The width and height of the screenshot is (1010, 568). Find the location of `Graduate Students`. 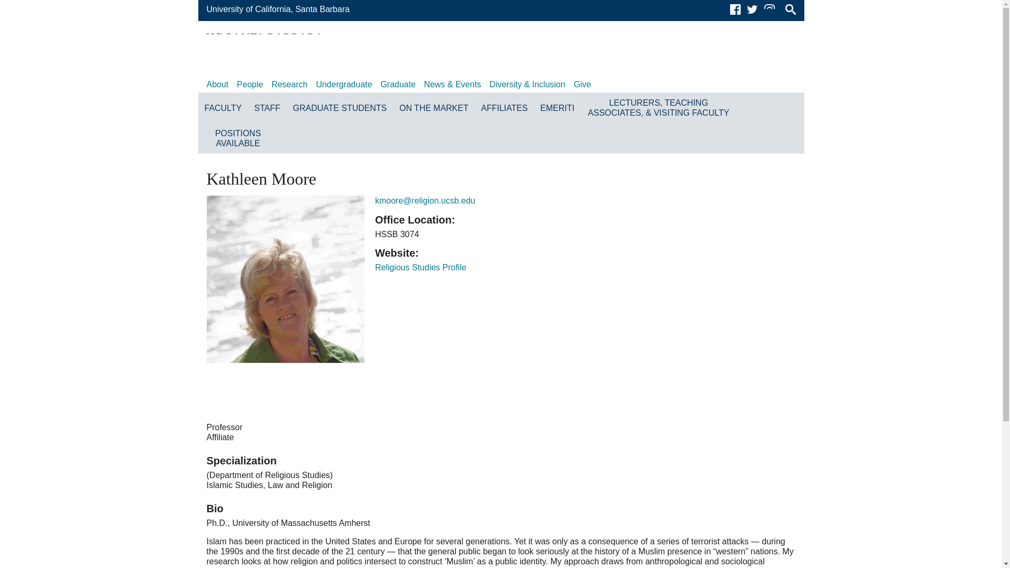

Graduate Students is located at coordinates (340, 107).